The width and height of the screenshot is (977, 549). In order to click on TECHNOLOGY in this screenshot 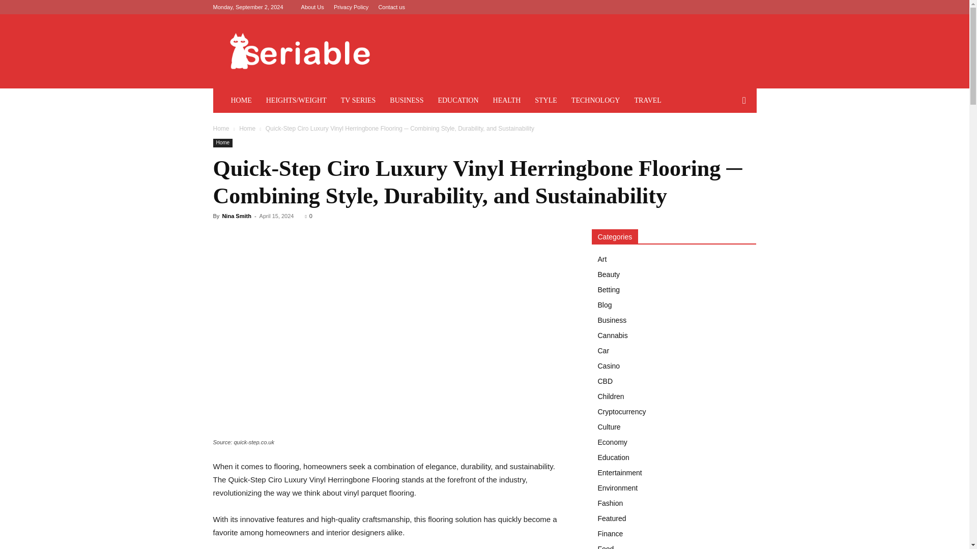, I will do `click(595, 101)`.